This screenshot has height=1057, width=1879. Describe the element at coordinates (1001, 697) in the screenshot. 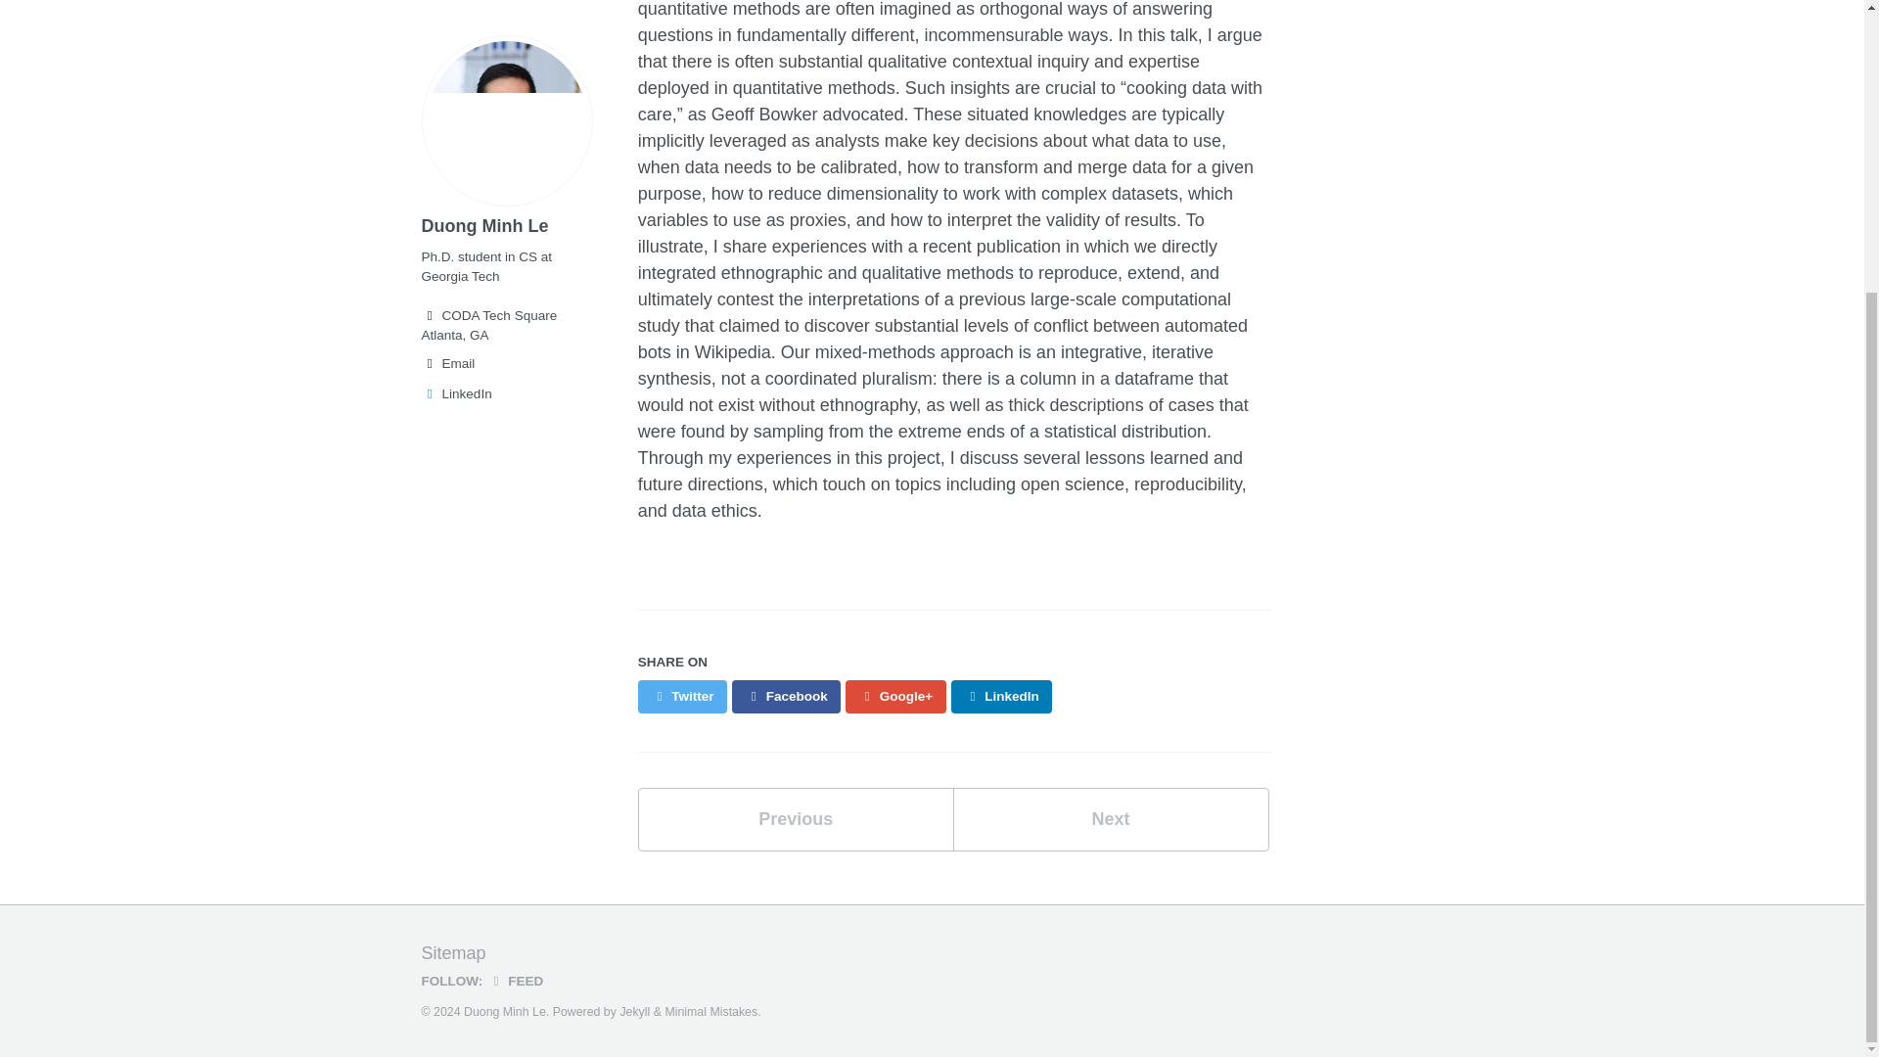

I see `LinkedIn` at that location.